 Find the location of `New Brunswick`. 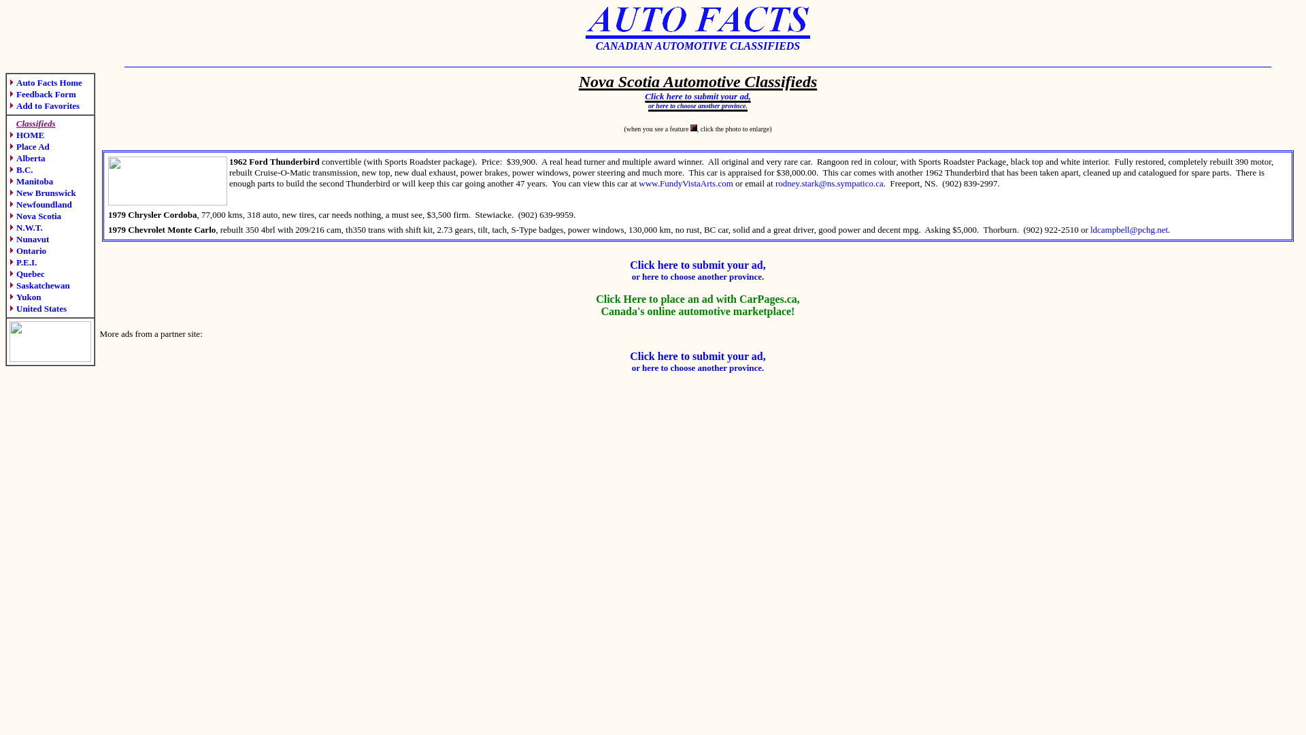

New Brunswick is located at coordinates (43, 193).